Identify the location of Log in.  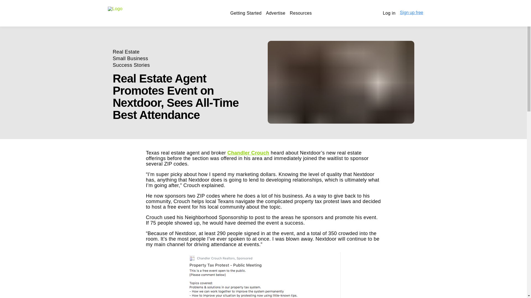
(389, 13).